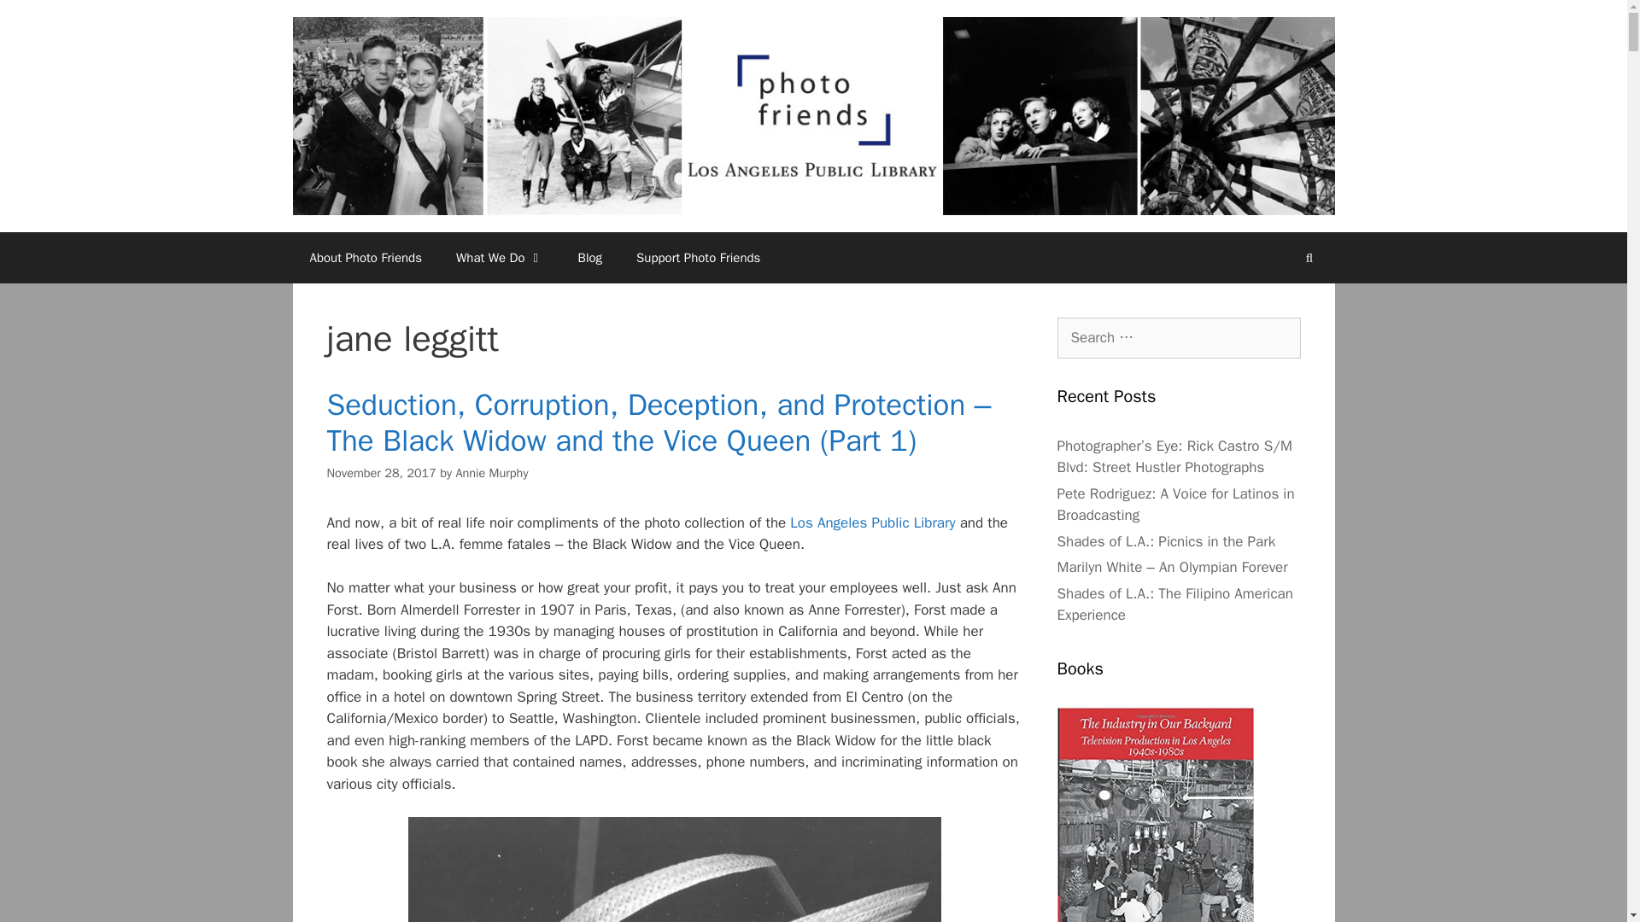 The image size is (1640, 922). Describe the element at coordinates (366, 258) in the screenshot. I see `About Photo Friends` at that location.